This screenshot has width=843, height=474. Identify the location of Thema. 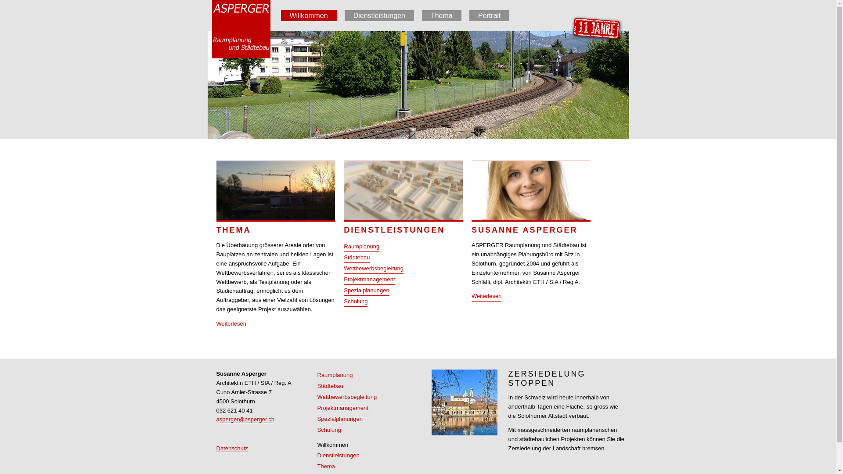
(442, 16).